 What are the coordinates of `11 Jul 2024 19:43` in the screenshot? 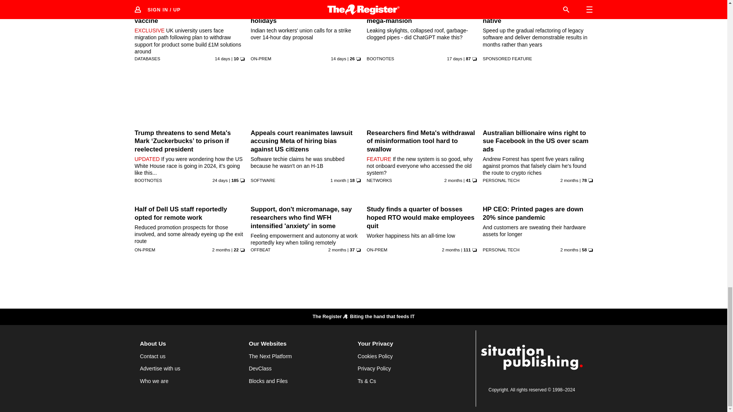 It's located at (220, 180).